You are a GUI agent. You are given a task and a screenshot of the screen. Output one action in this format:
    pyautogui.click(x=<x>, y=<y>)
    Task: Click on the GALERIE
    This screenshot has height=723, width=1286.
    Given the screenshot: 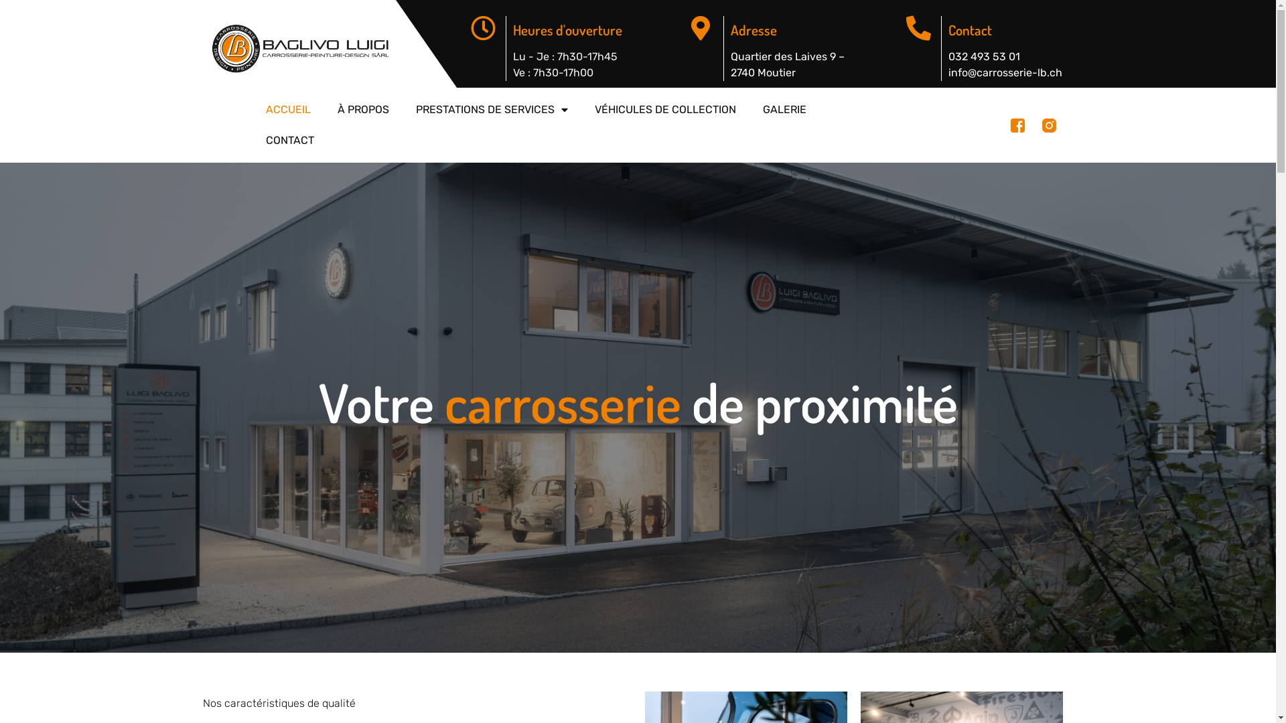 What is the action you would take?
    pyautogui.click(x=784, y=110)
    